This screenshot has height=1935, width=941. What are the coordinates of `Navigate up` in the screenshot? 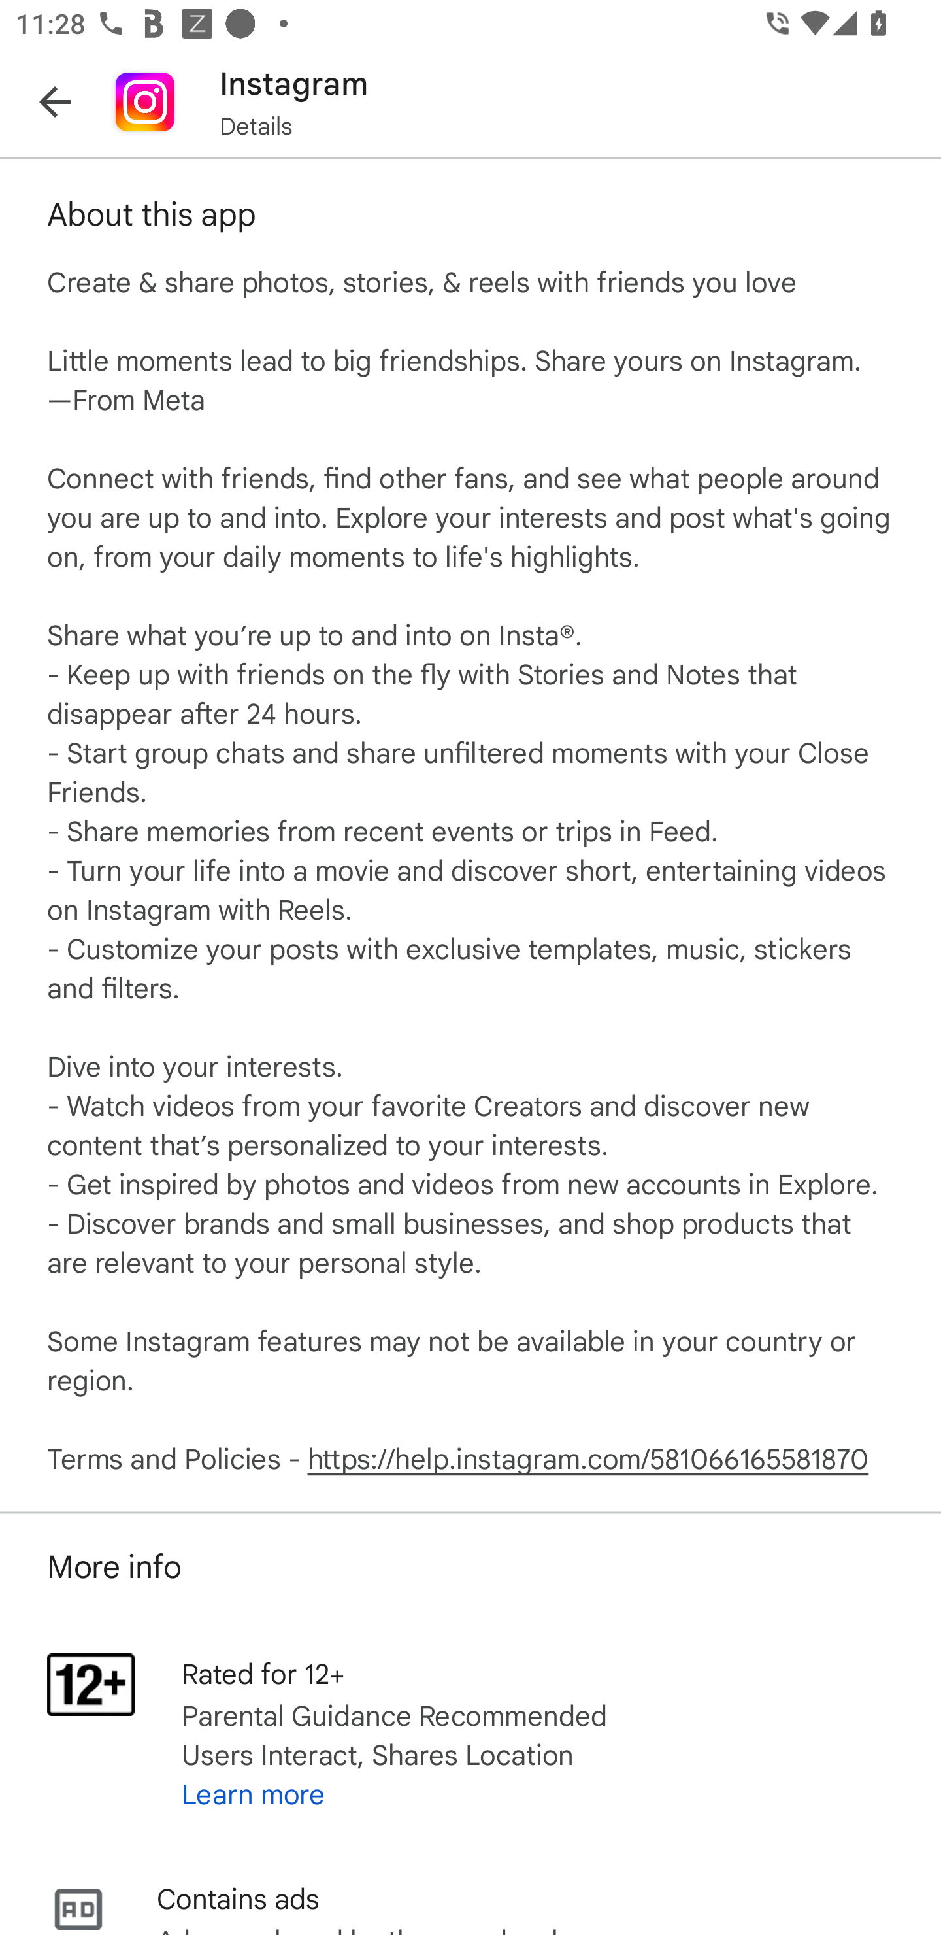 It's located at (55, 101).